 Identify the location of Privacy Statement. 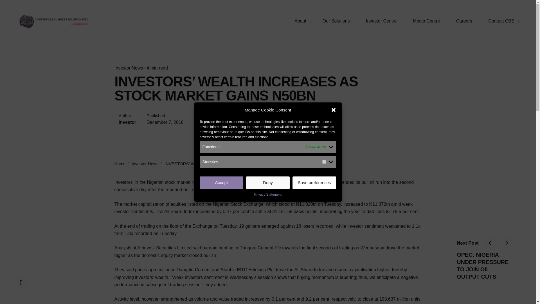
(268, 195).